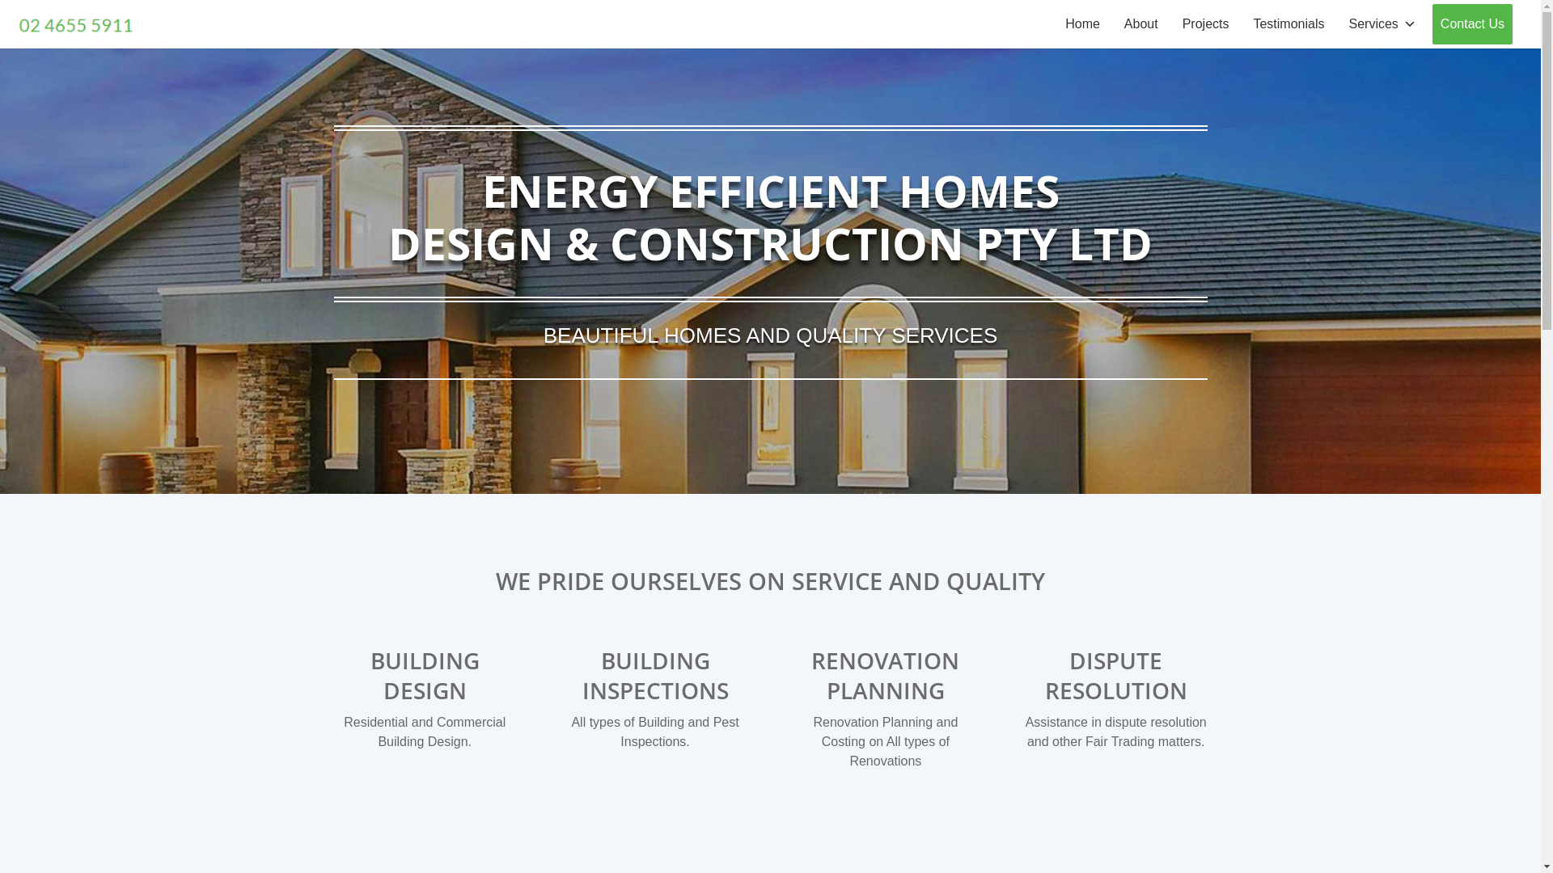  What do you see at coordinates (1116, 675) in the screenshot?
I see `DISPUTE RESOLUTION` at bounding box center [1116, 675].